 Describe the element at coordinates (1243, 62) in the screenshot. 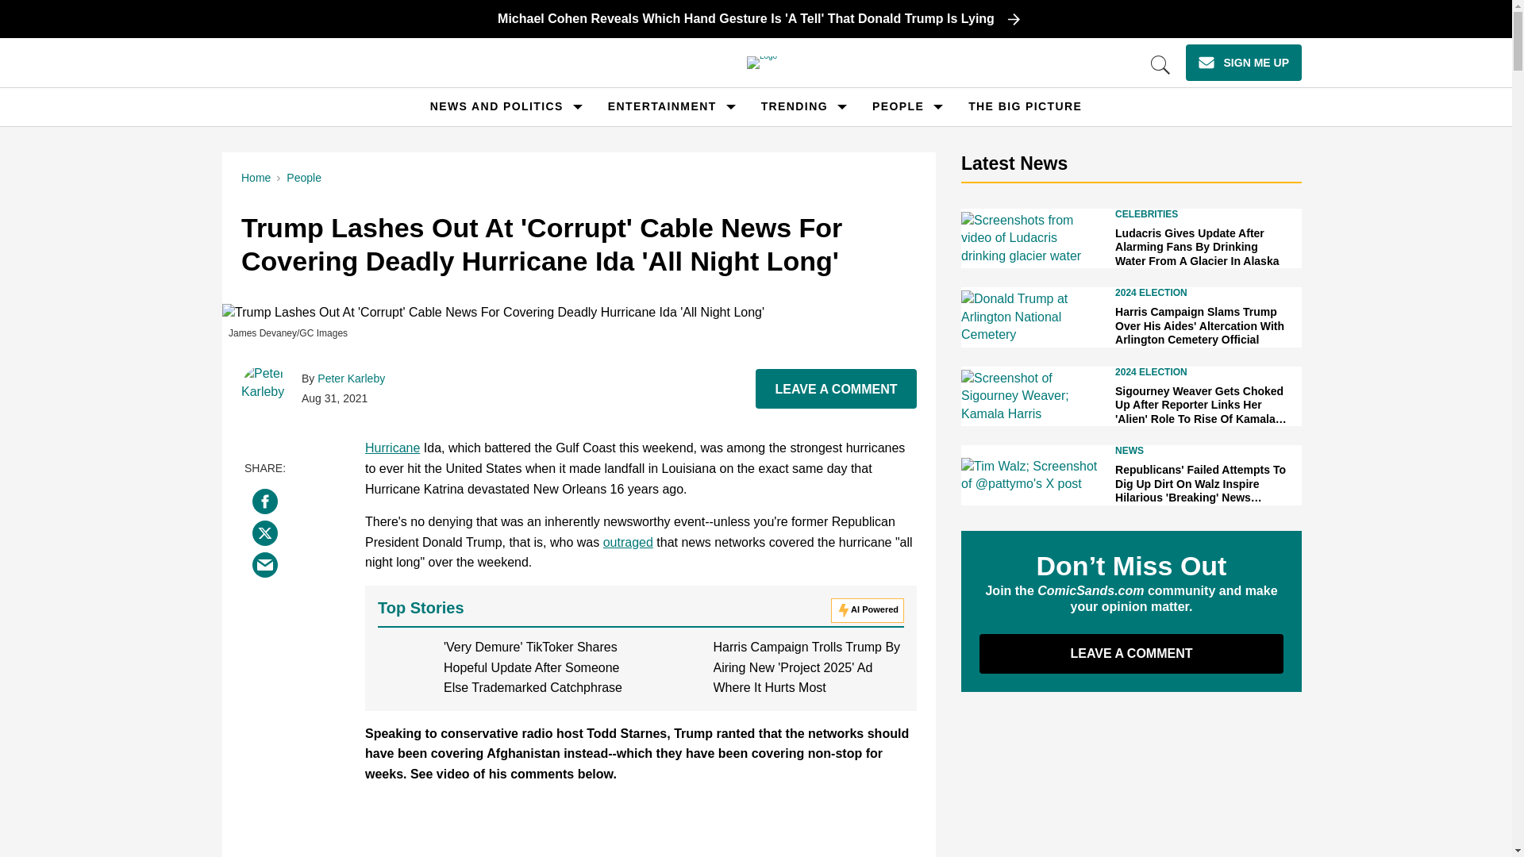

I see `SIGN ME UP` at that location.